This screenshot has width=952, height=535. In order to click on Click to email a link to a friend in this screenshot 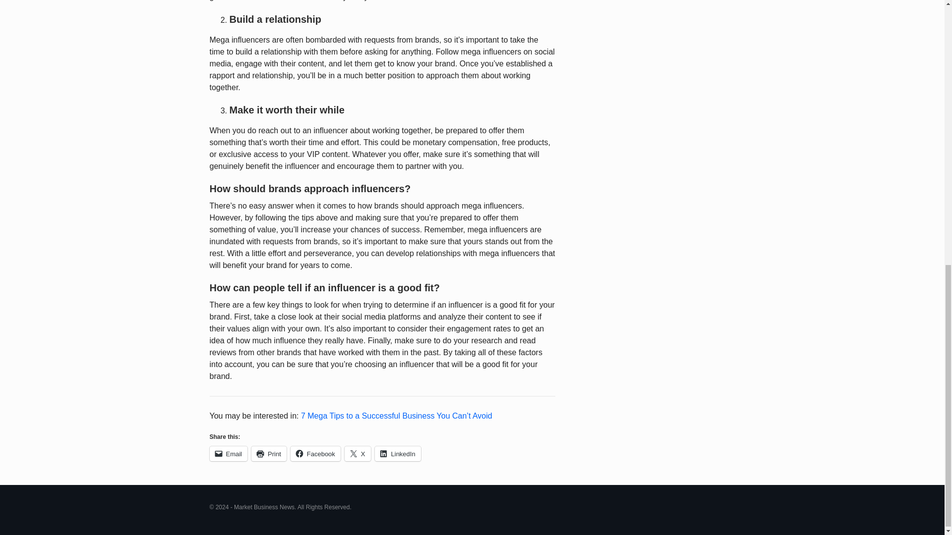, I will do `click(228, 453)`.